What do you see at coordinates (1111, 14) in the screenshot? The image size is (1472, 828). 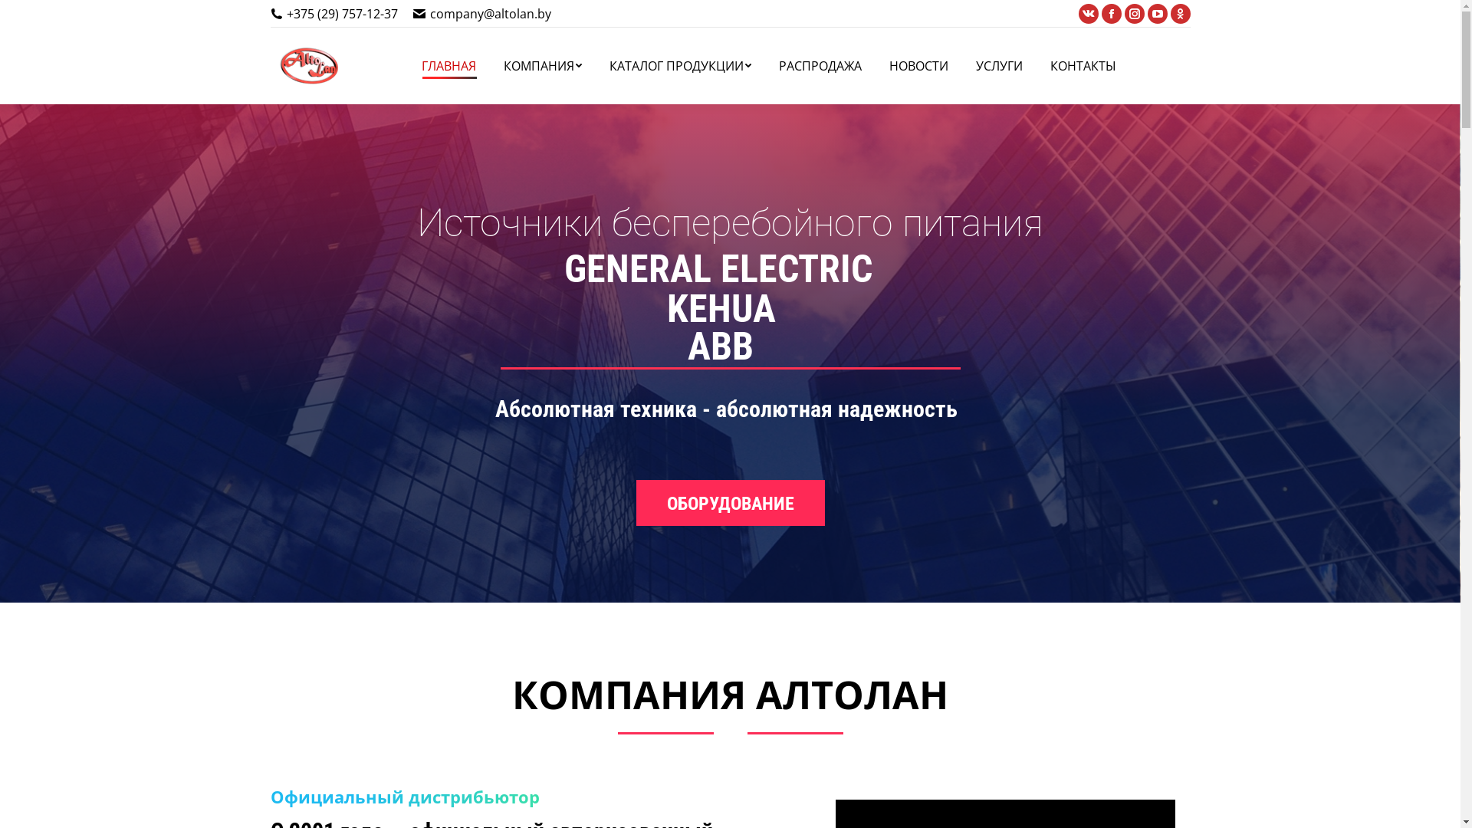 I see `Facebook` at bounding box center [1111, 14].